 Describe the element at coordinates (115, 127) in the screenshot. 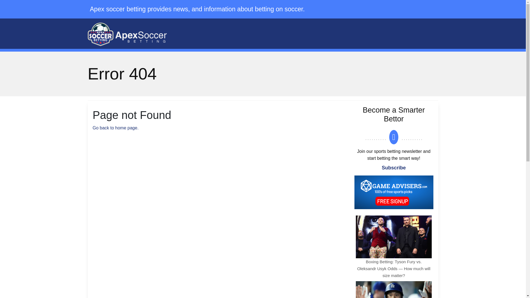

I see `Go back to home page.` at that location.